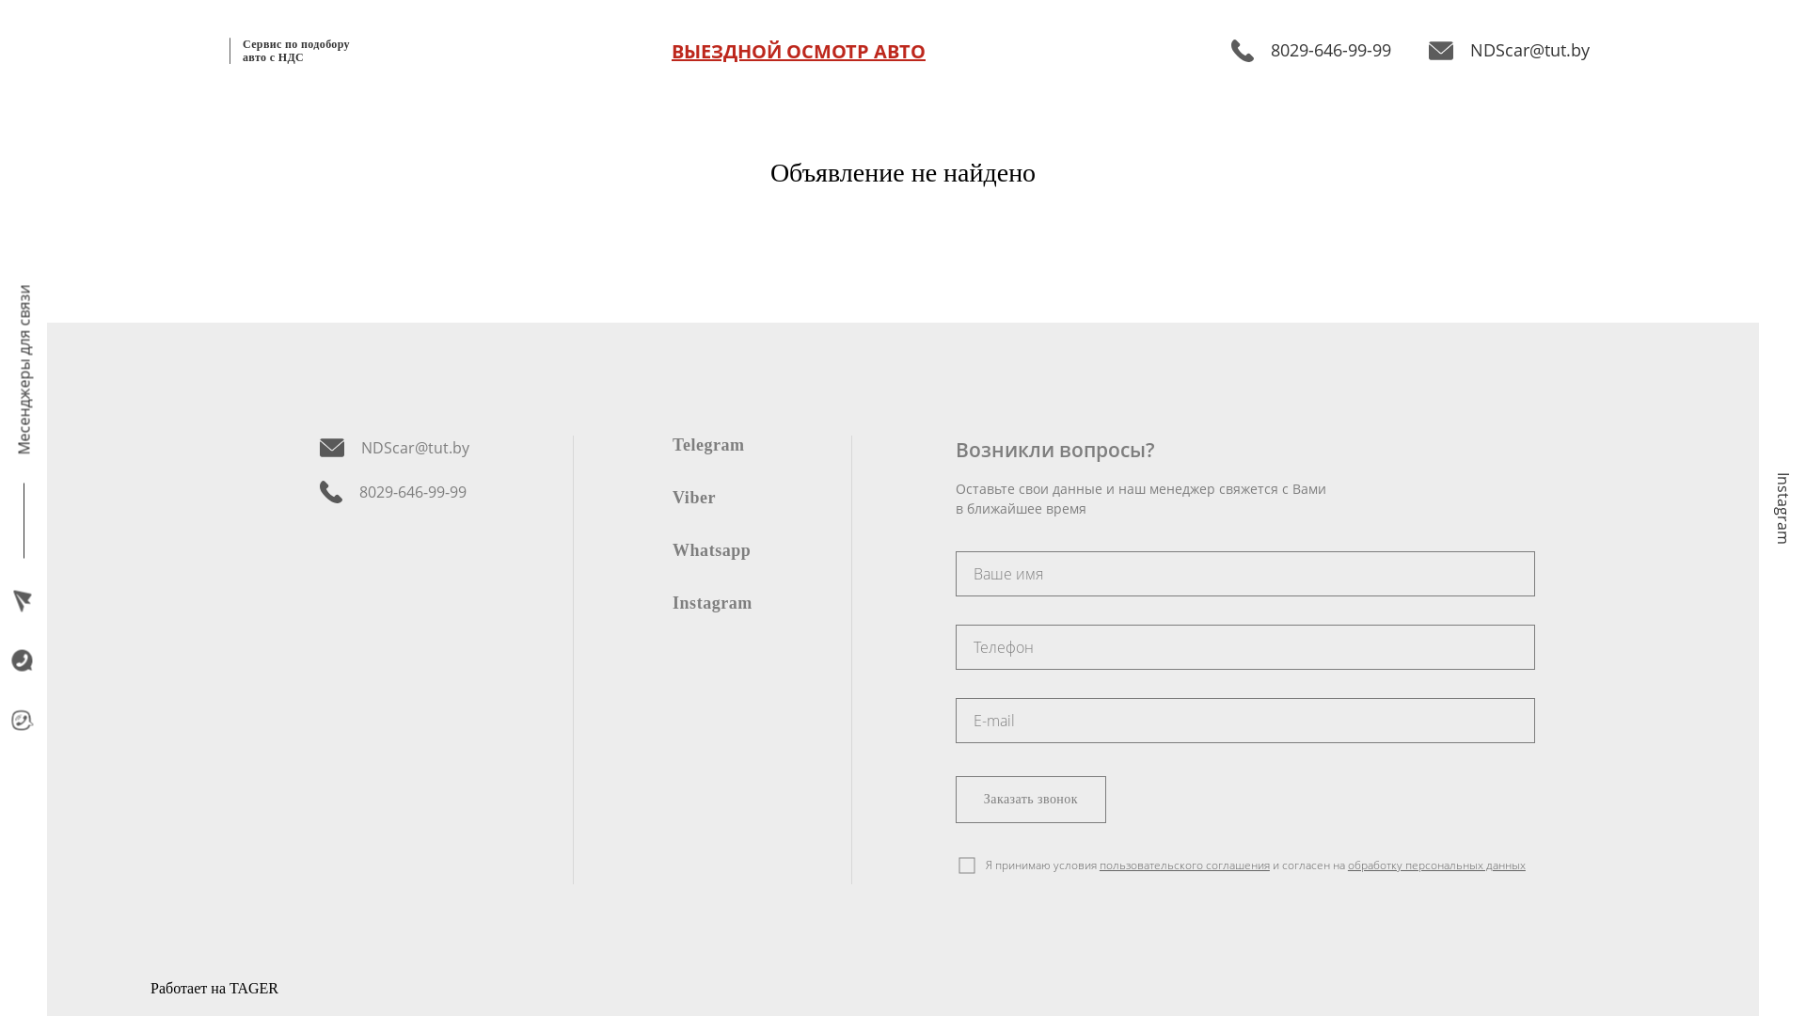 This screenshot has width=1806, height=1016. Describe the element at coordinates (395, 448) in the screenshot. I see `NDScar@tut.by` at that location.